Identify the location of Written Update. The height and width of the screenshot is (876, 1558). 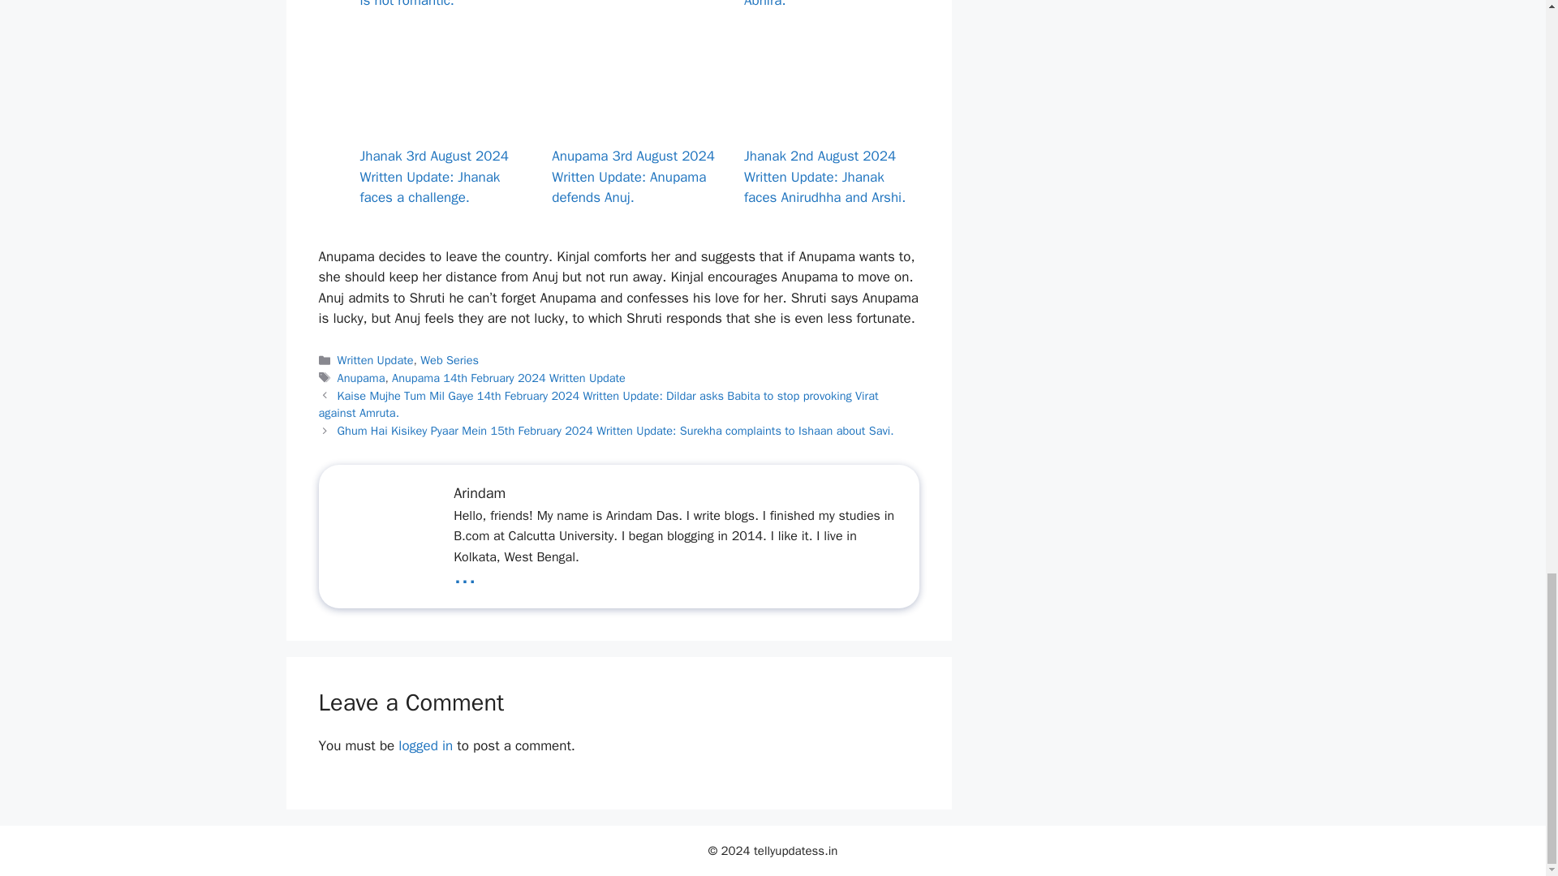
(376, 360).